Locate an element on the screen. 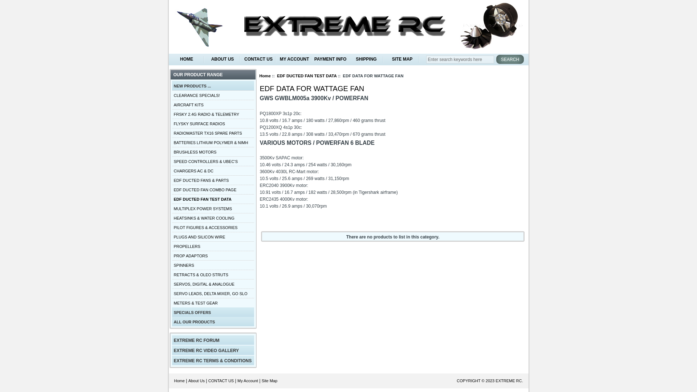 Image resolution: width=697 pixels, height=392 pixels. NEW PRODUCTS ... is located at coordinates (213, 86).